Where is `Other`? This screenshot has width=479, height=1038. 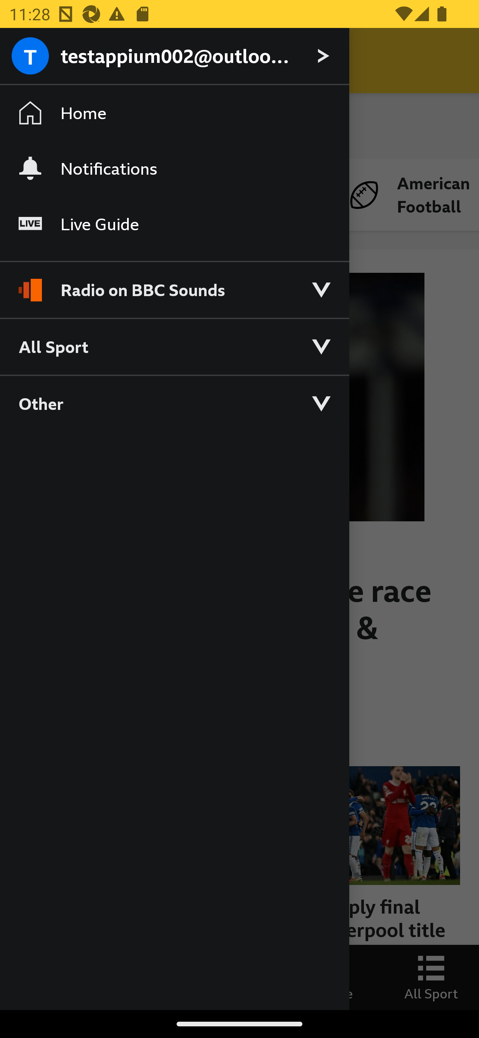
Other is located at coordinates (174, 403).